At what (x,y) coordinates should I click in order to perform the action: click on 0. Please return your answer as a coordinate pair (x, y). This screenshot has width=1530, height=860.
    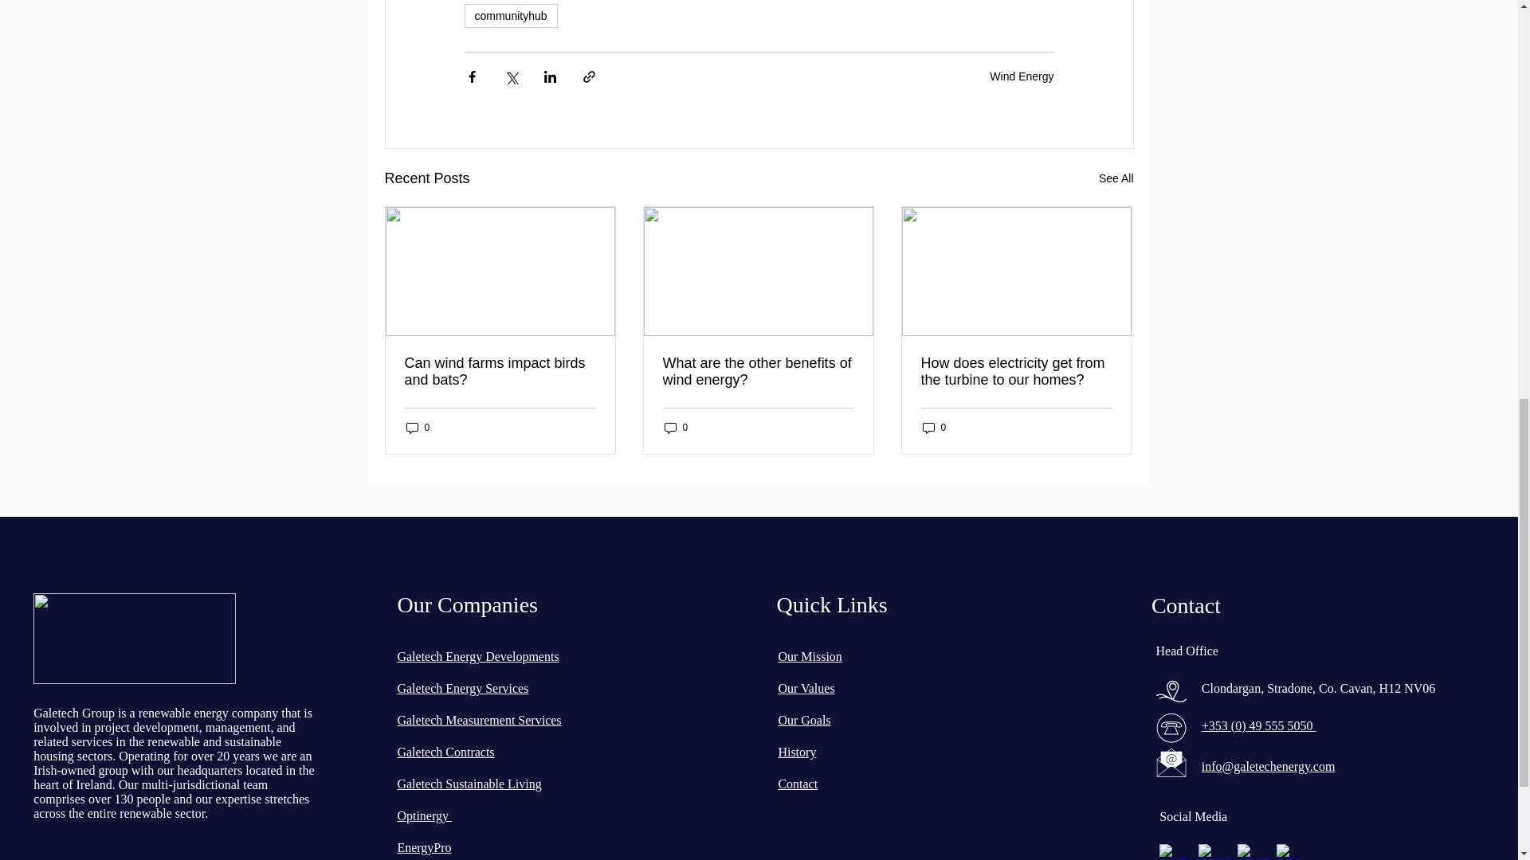
    Looking at the image, I should click on (676, 428).